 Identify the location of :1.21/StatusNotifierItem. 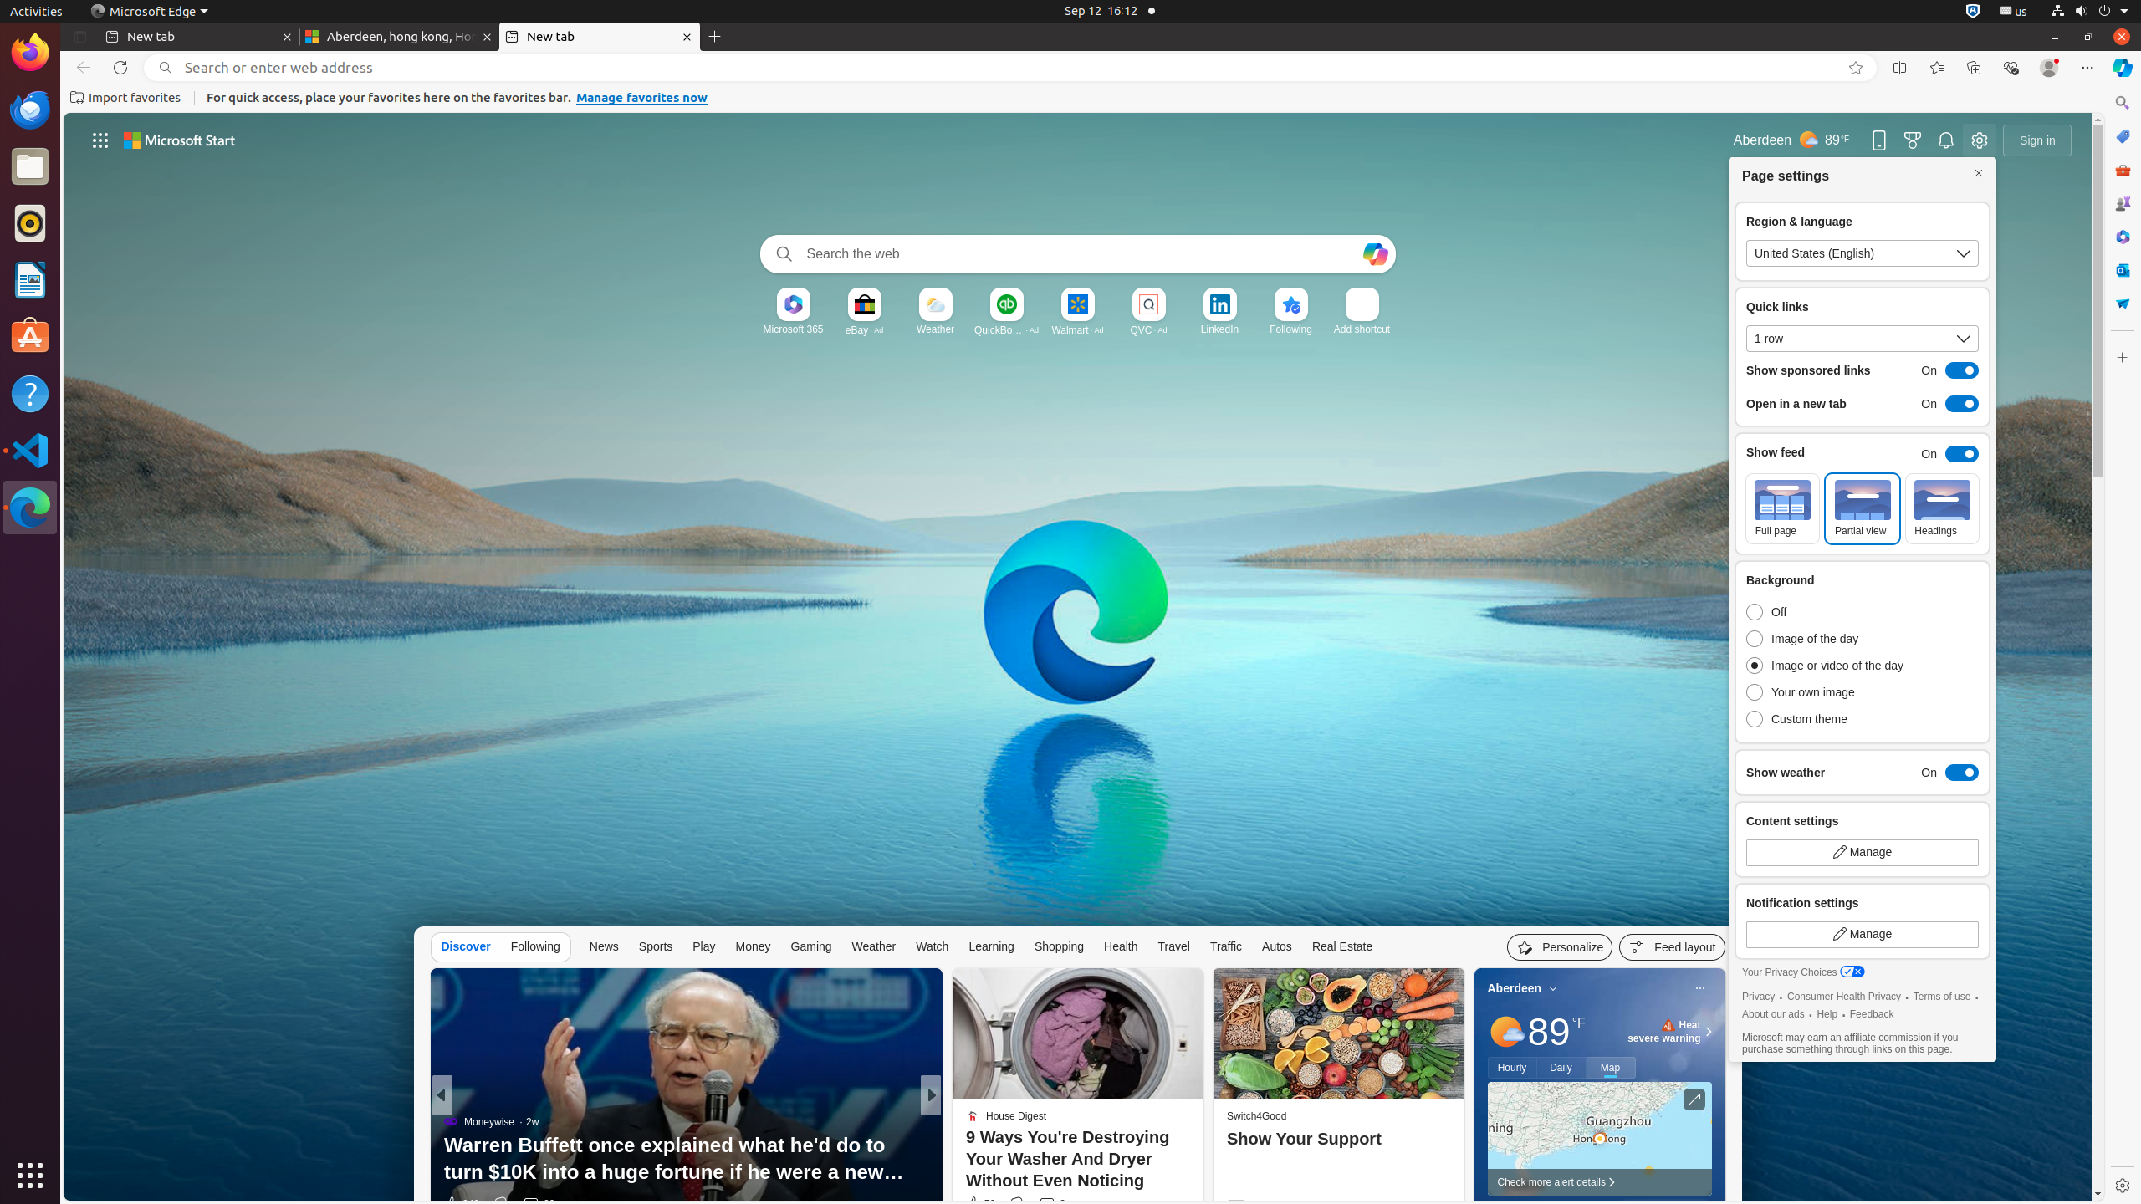
(2014, 12).